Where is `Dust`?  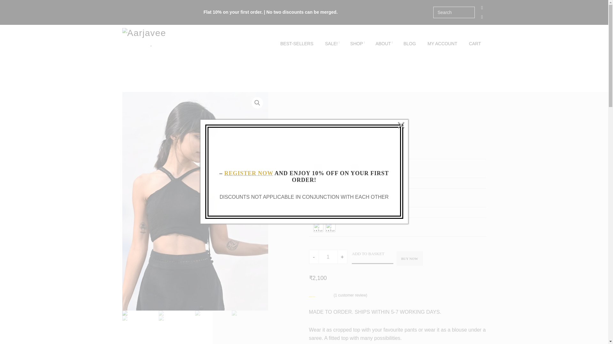 Dust is located at coordinates (330, 168).